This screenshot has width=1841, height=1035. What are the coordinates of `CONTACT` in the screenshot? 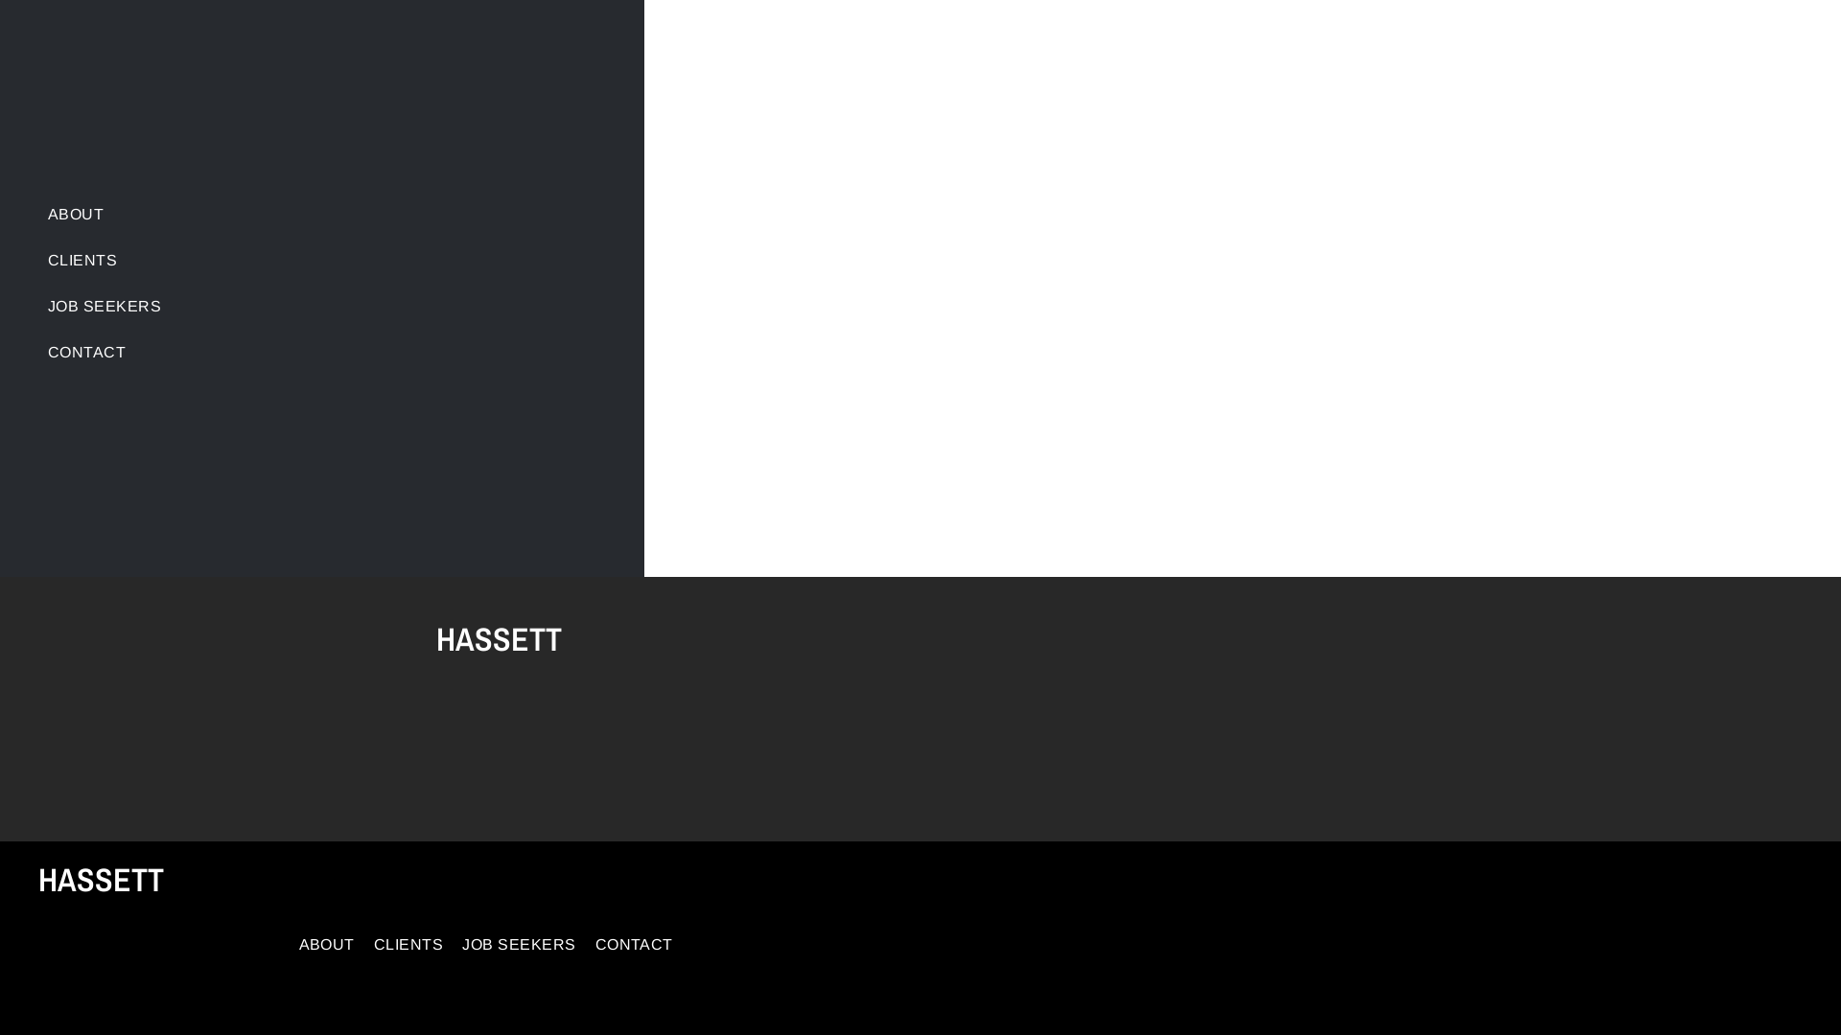 It's located at (370, 353).